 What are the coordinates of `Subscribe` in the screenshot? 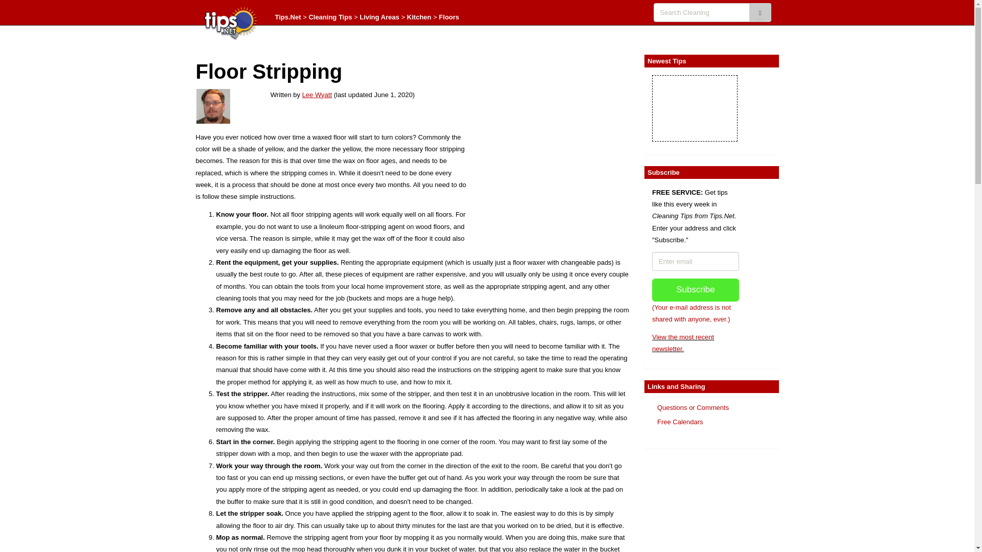 It's located at (696, 290).